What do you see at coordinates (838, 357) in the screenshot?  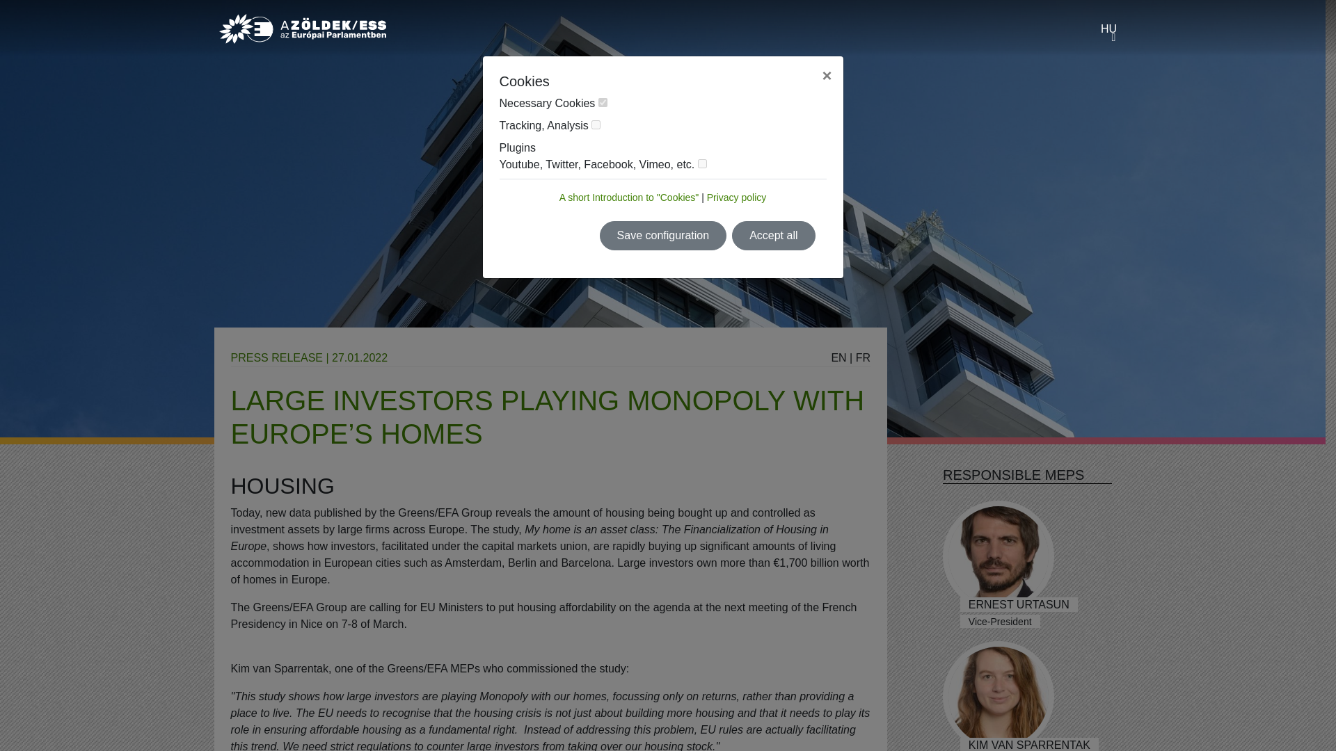 I see `EN` at bounding box center [838, 357].